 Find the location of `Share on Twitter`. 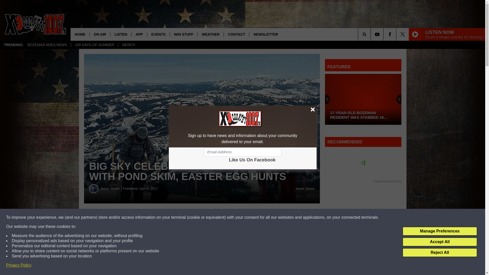

Share on Twitter is located at coordinates (249, 217).